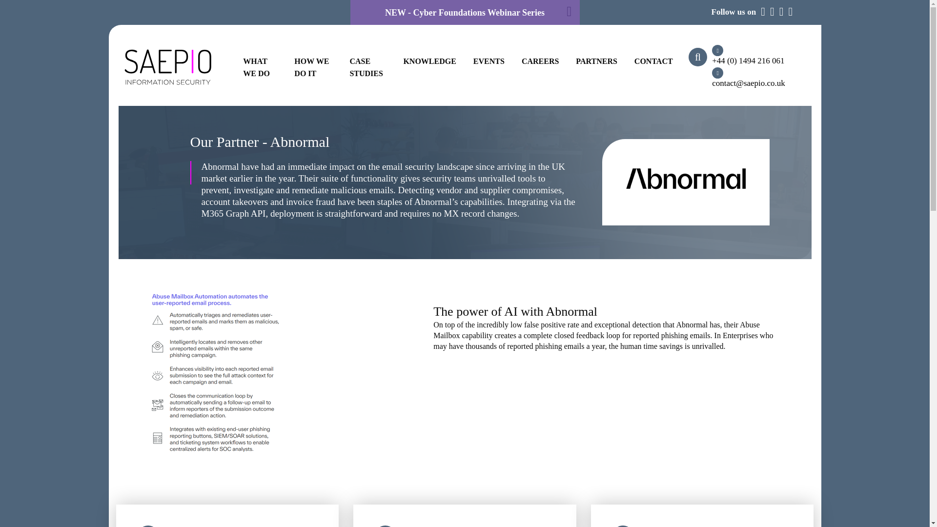 Image resolution: width=937 pixels, height=527 pixels. What do you see at coordinates (596, 61) in the screenshot?
I see `PARTNERS` at bounding box center [596, 61].